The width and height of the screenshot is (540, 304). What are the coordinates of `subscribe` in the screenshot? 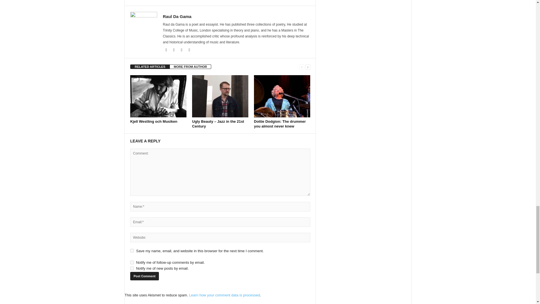 It's located at (132, 269).